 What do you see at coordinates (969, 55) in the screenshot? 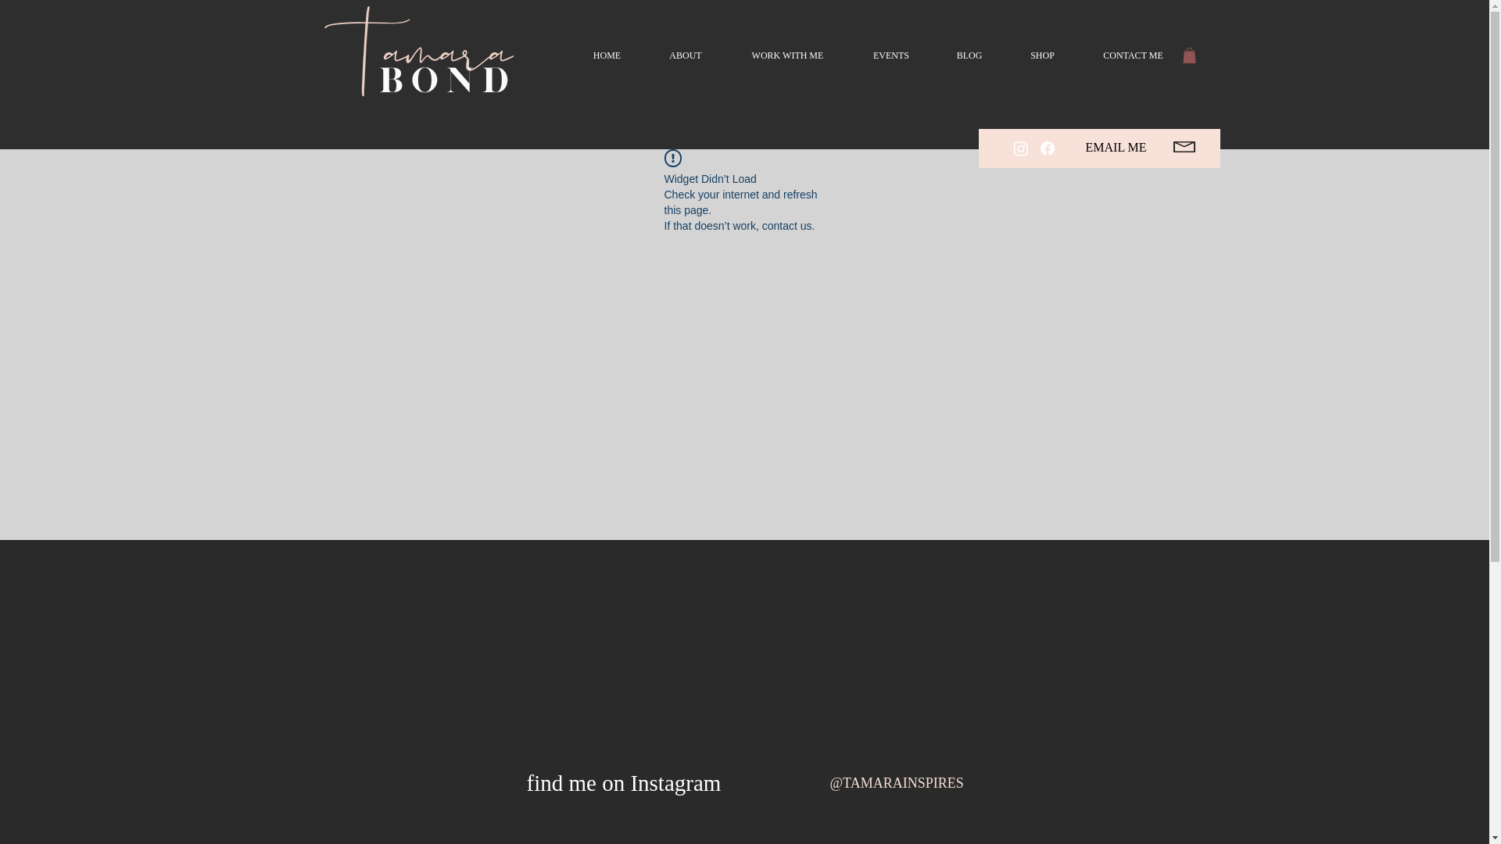
I see `BLOG` at bounding box center [969, 55].